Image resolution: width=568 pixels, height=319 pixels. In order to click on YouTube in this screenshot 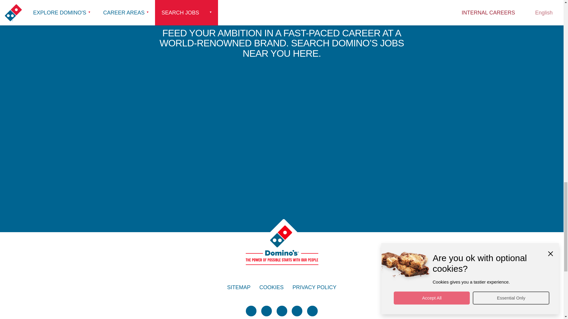, I will do `click(297, 311)`.